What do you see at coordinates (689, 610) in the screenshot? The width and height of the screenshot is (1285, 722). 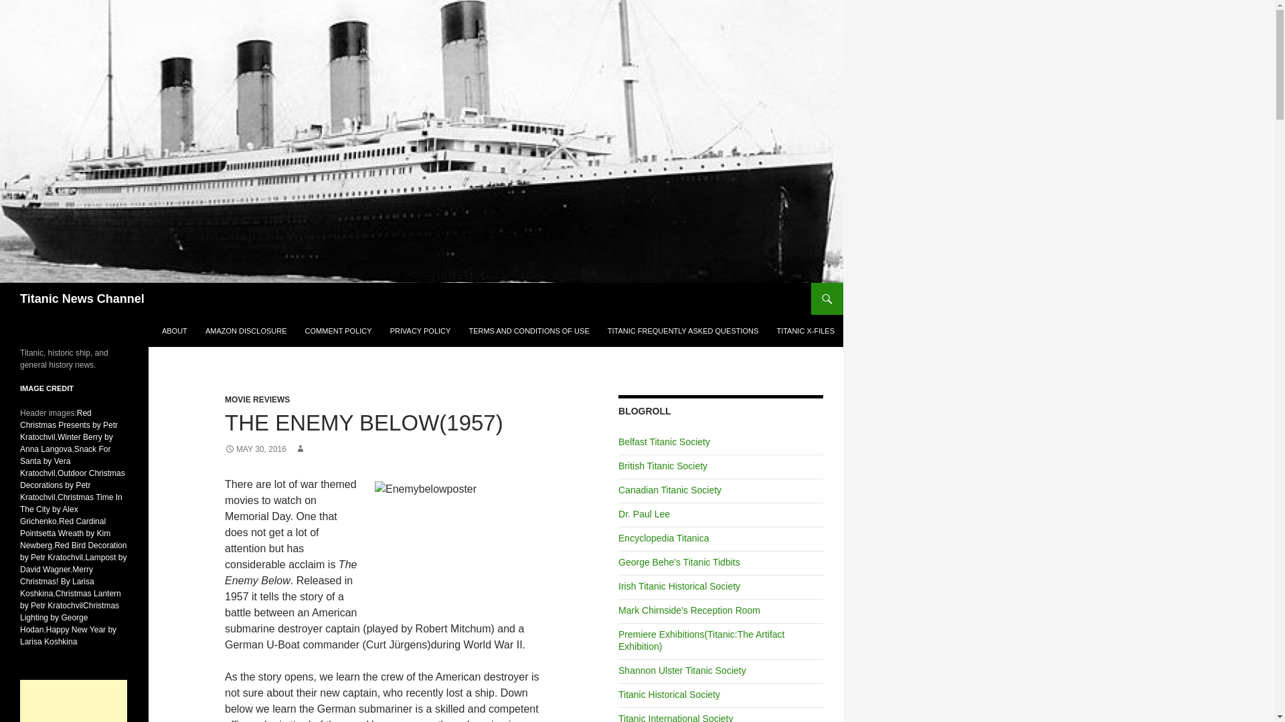 I see `Mark Chirnside's Reception Room` at bounding box center [689, 610].